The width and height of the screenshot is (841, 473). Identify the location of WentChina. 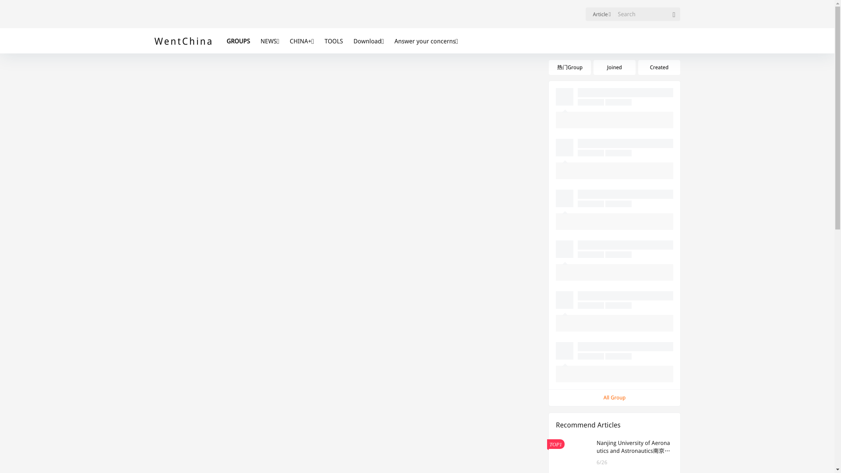
(184, 41).